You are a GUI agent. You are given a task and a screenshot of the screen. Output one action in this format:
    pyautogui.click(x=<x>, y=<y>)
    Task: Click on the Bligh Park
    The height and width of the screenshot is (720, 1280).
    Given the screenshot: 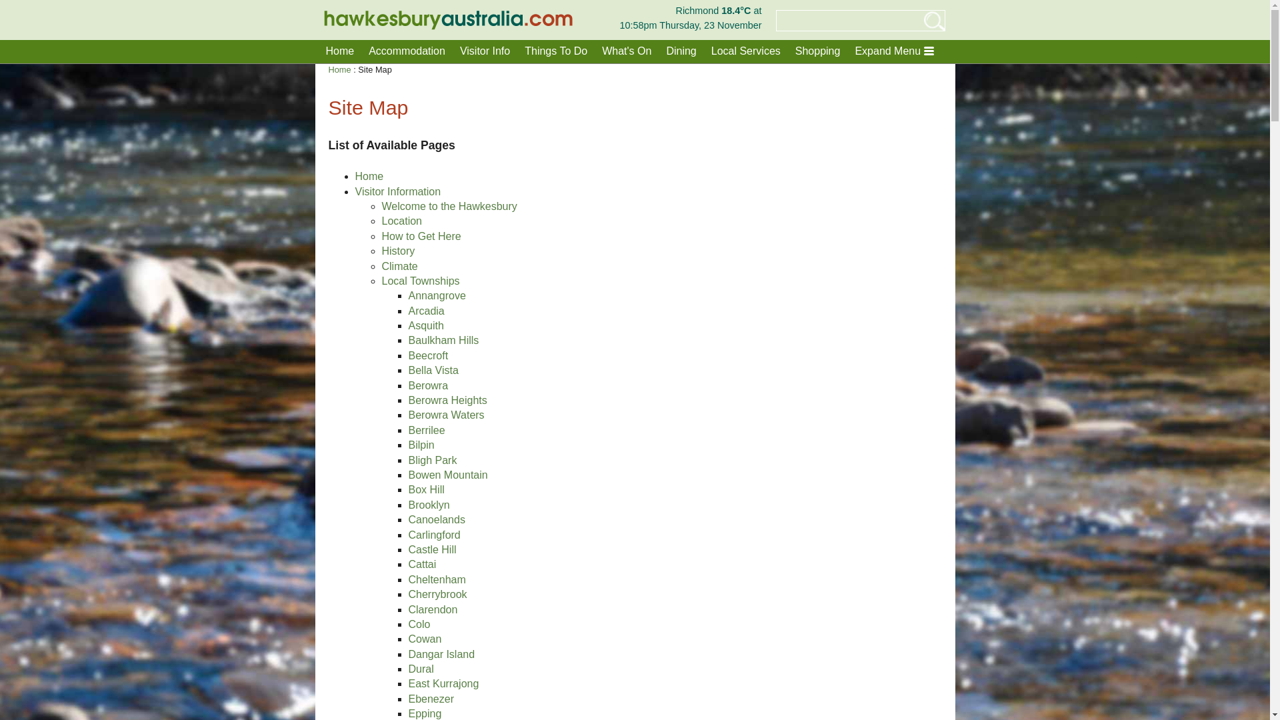 What is the action you would take?
    pyautogui.click(x=432, y=460)
    